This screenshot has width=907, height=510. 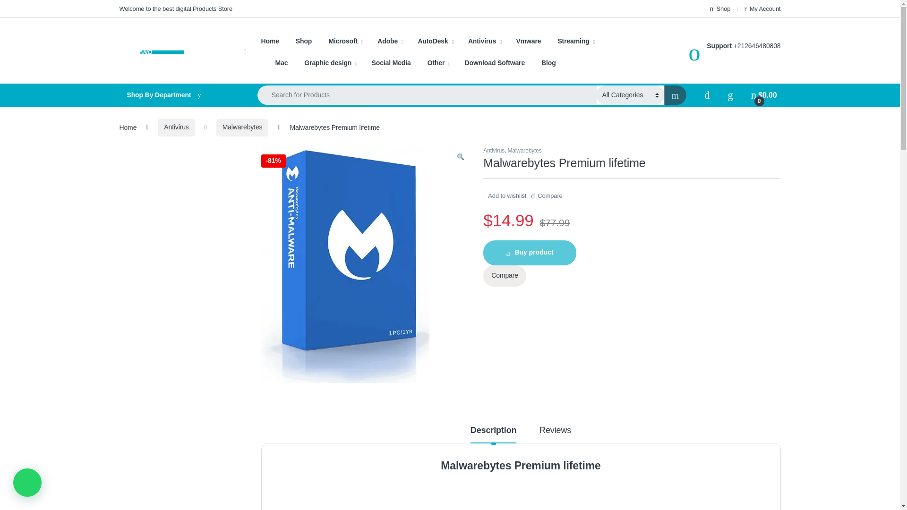 I want to click on My Account, so click(x=762, y=8).